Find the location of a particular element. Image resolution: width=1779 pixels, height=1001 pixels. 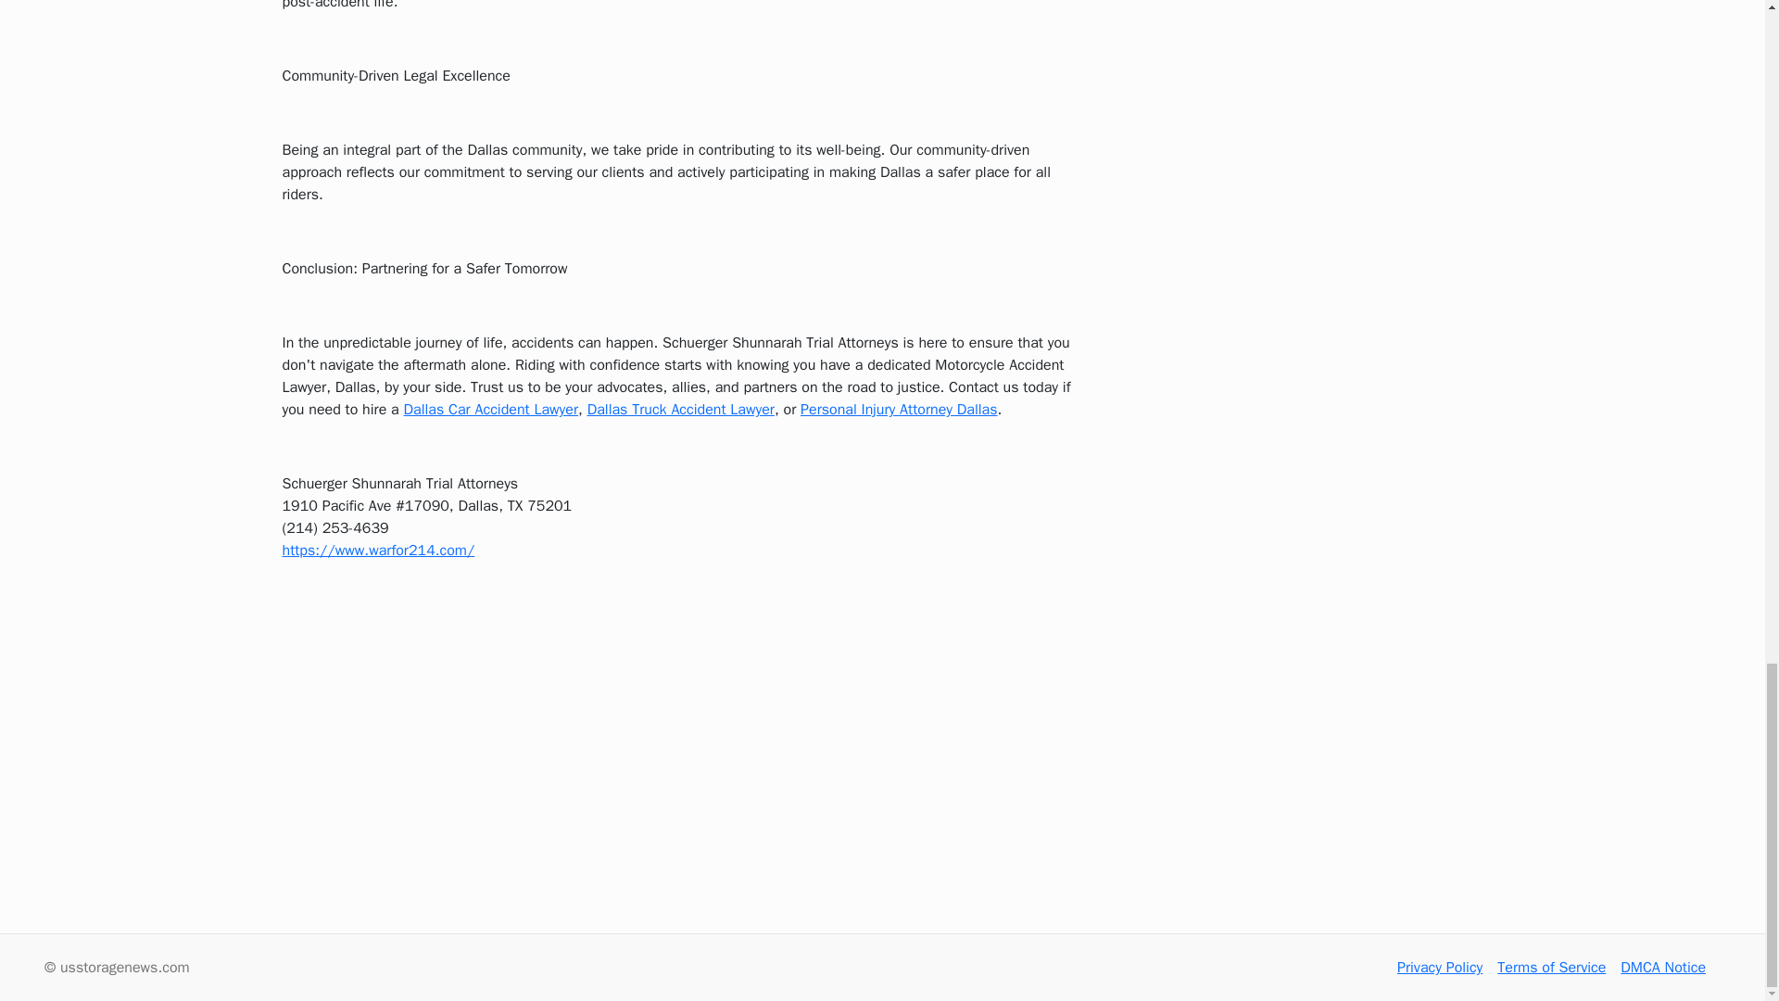

Personal Injury Attorney Dallas is located at coordinates (899, 410).